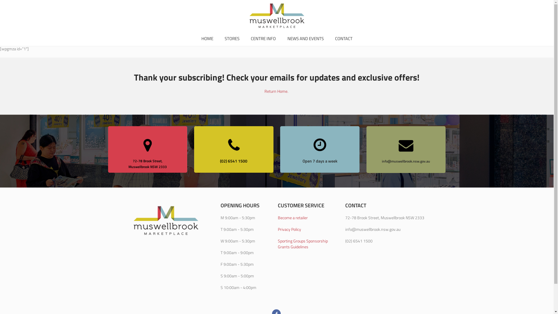  Describe the element at coordinates (263, 39) in the screenshot. I see `CENTRE INFO` at that location.